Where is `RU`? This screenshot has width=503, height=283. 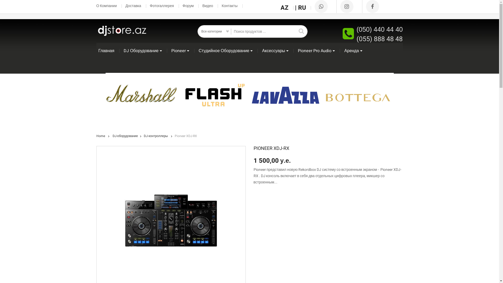
RU is located at coordinates (304, 8).